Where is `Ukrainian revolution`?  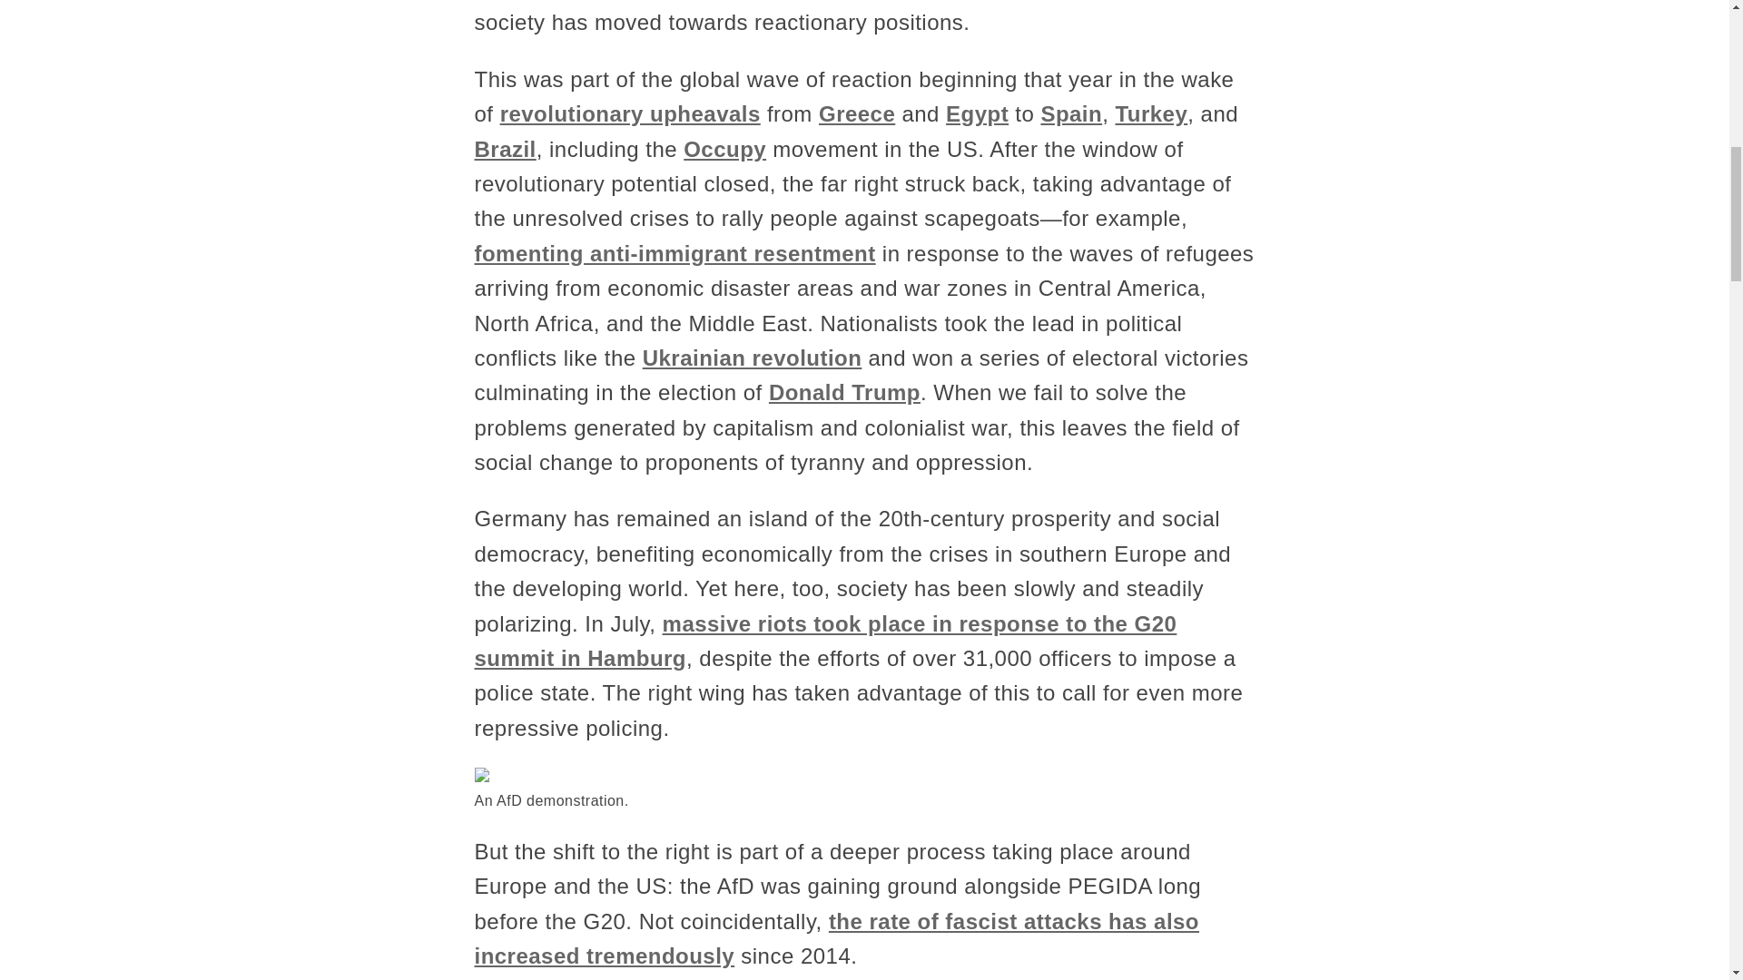
Ukrainian revolution is located at coordinates (753, 358).